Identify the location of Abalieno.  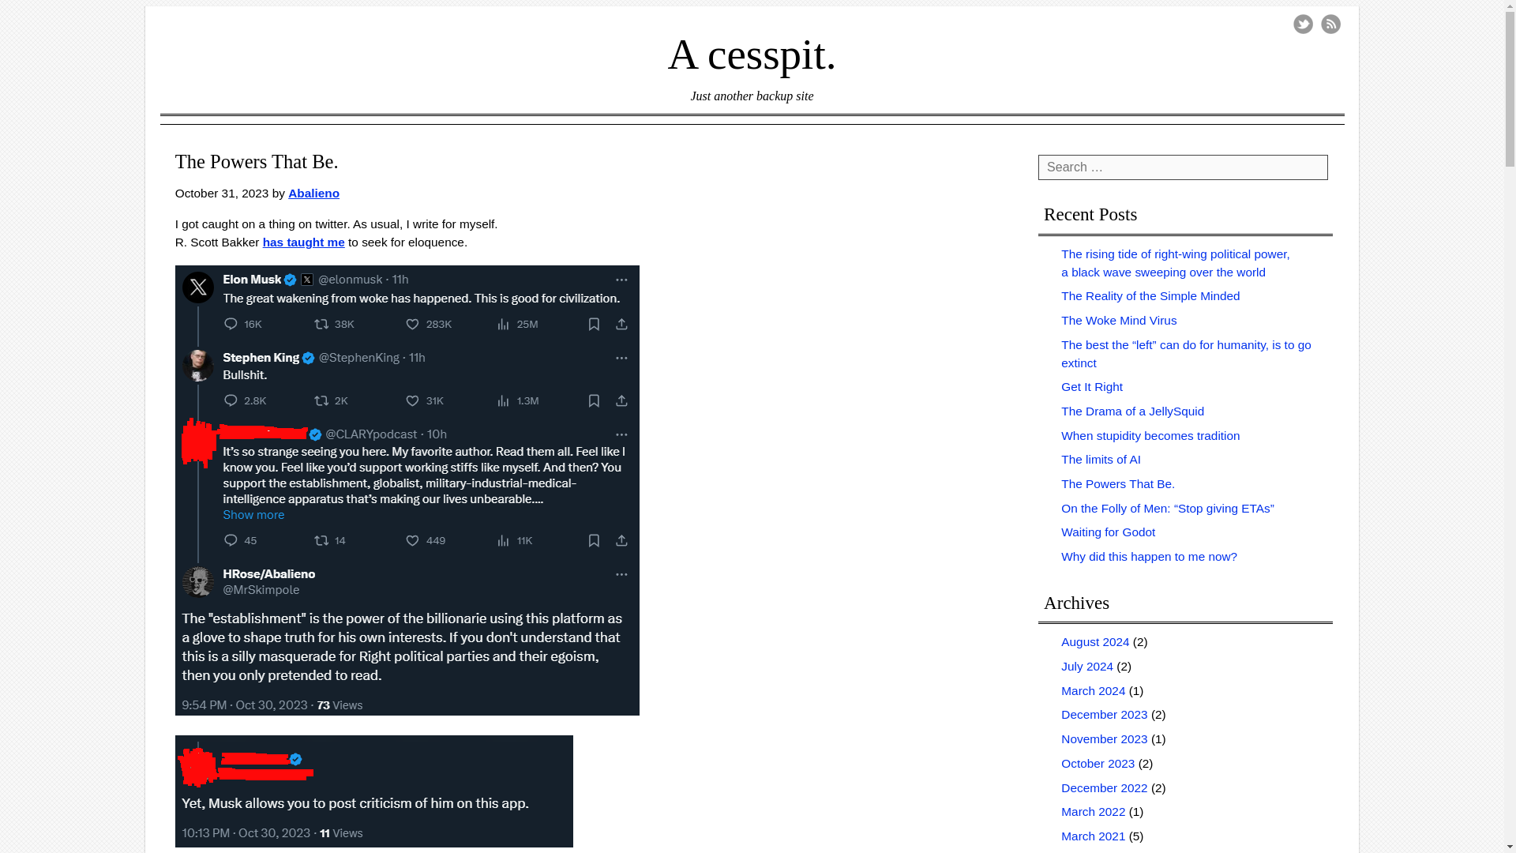
(313, 193).